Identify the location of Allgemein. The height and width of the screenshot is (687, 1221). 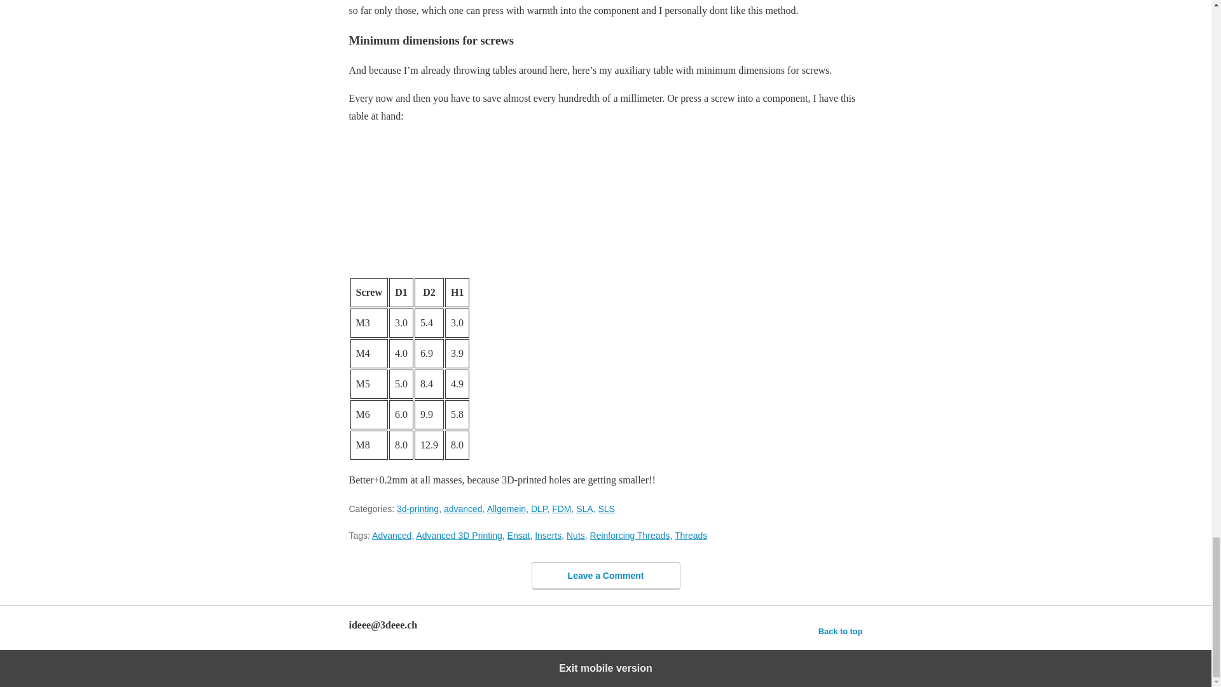
(506, 508).